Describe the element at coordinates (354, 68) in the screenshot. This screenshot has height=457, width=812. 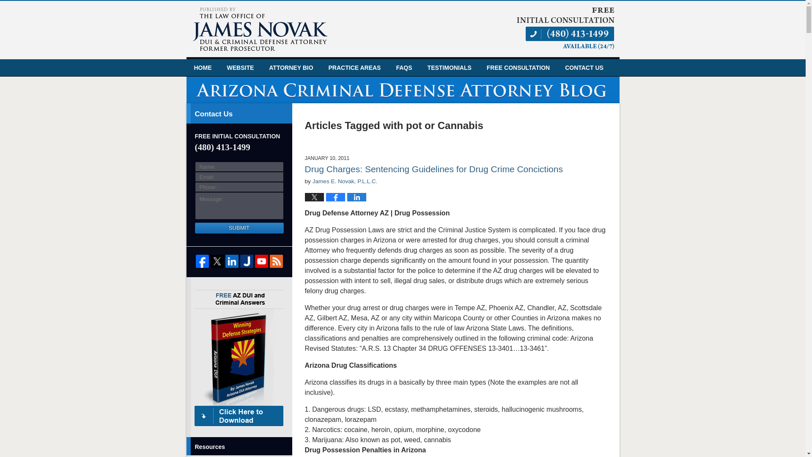
I see `PRACTICE AREAS` at that location.